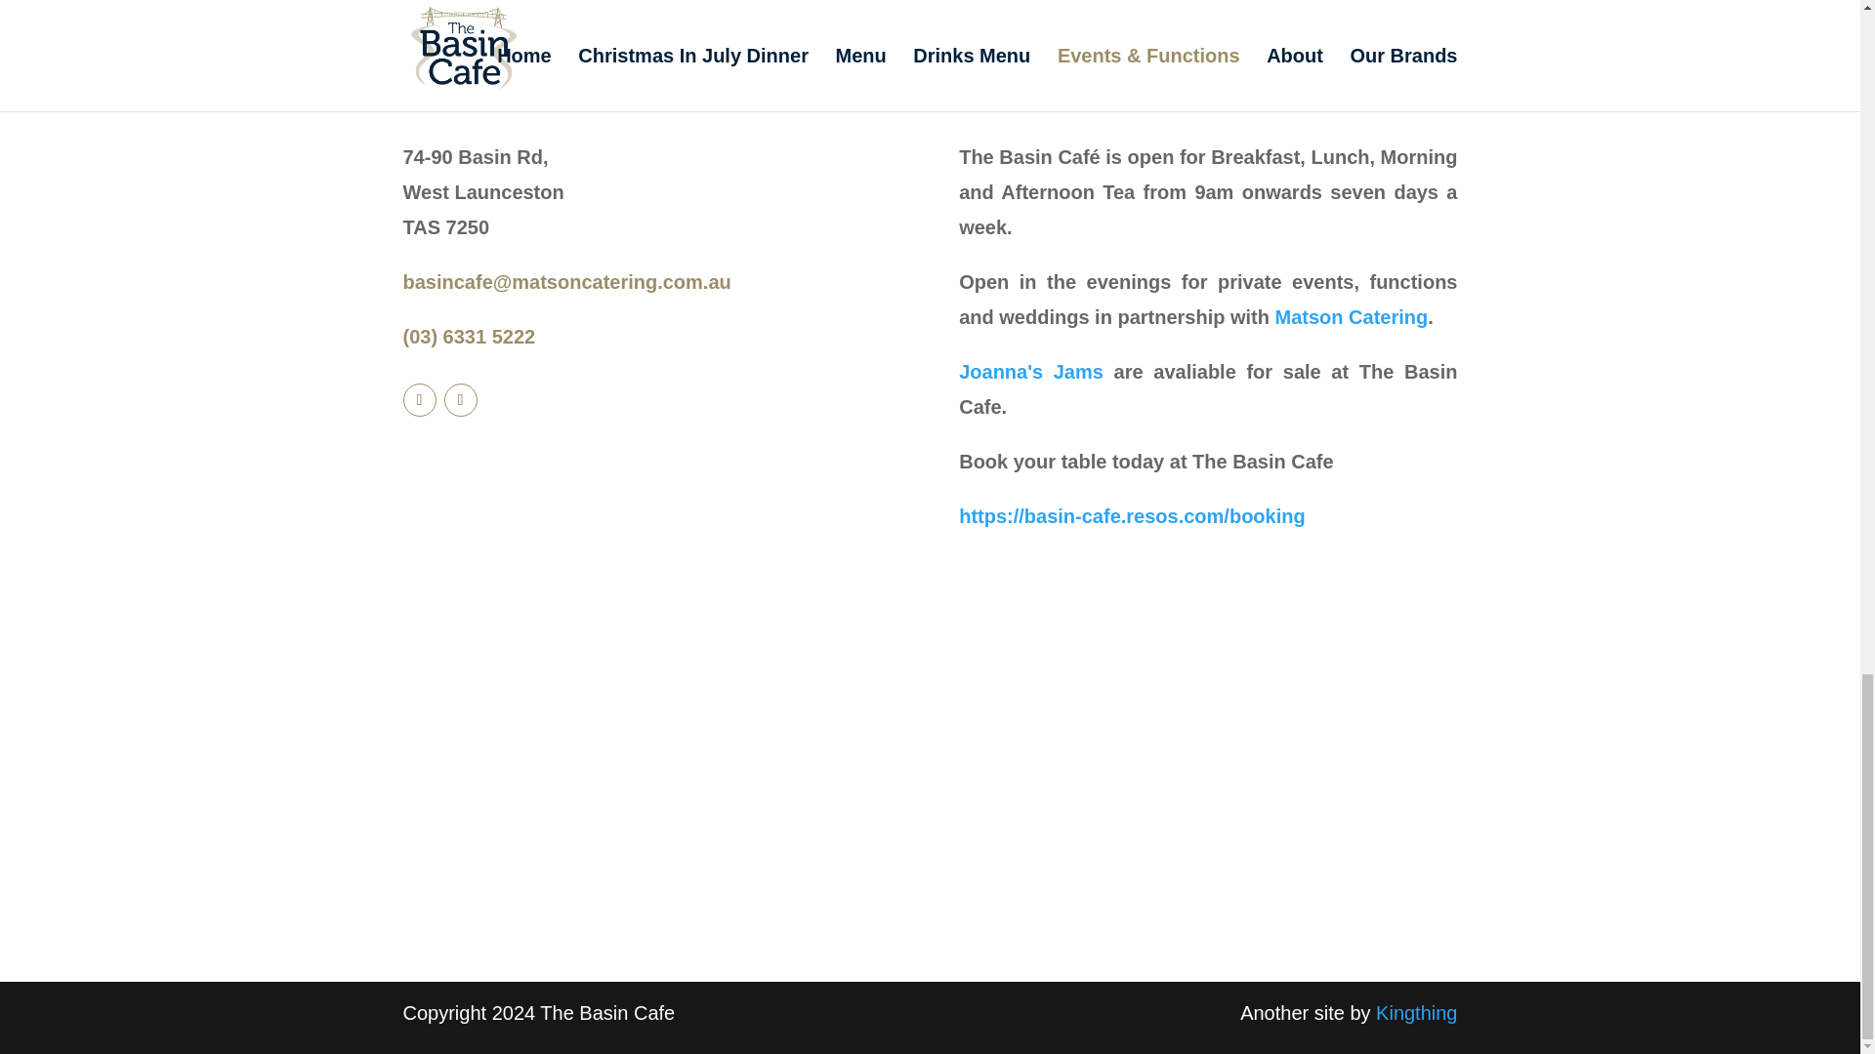 Image resolution: width=1875 pixels, height=1054 pixels. I want to click on Follow on Facebook, so click(418, 400).